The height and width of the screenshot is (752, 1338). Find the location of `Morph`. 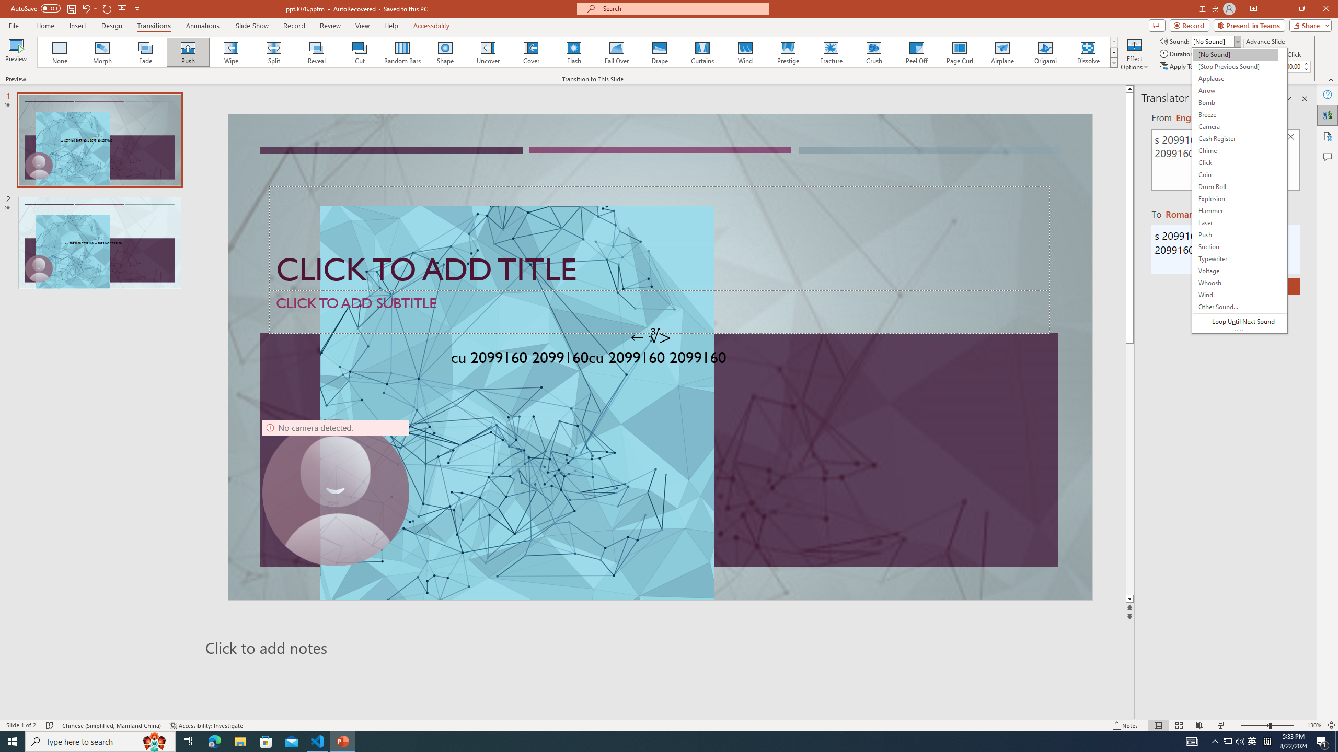

Morph is located at coordinates (103, 52).